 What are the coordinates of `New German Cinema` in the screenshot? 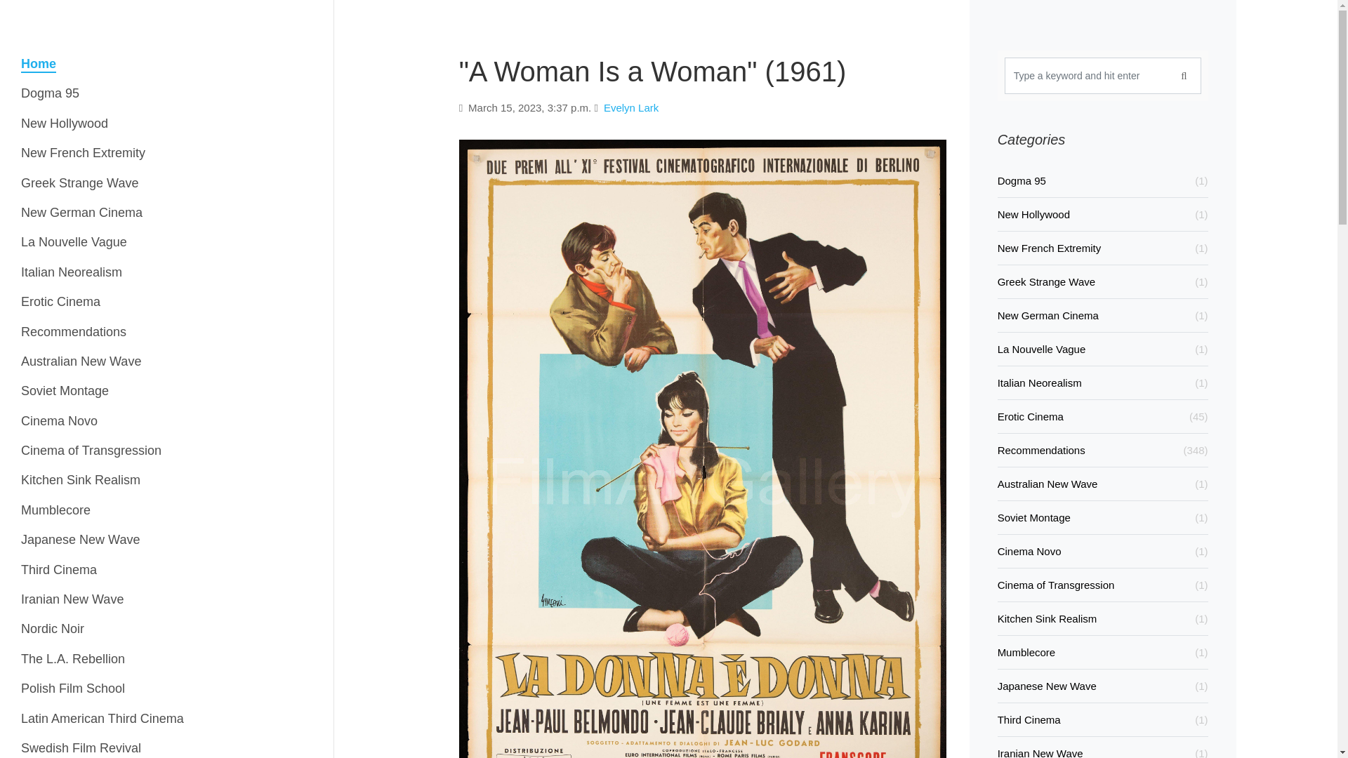 It's located at (81, 212).